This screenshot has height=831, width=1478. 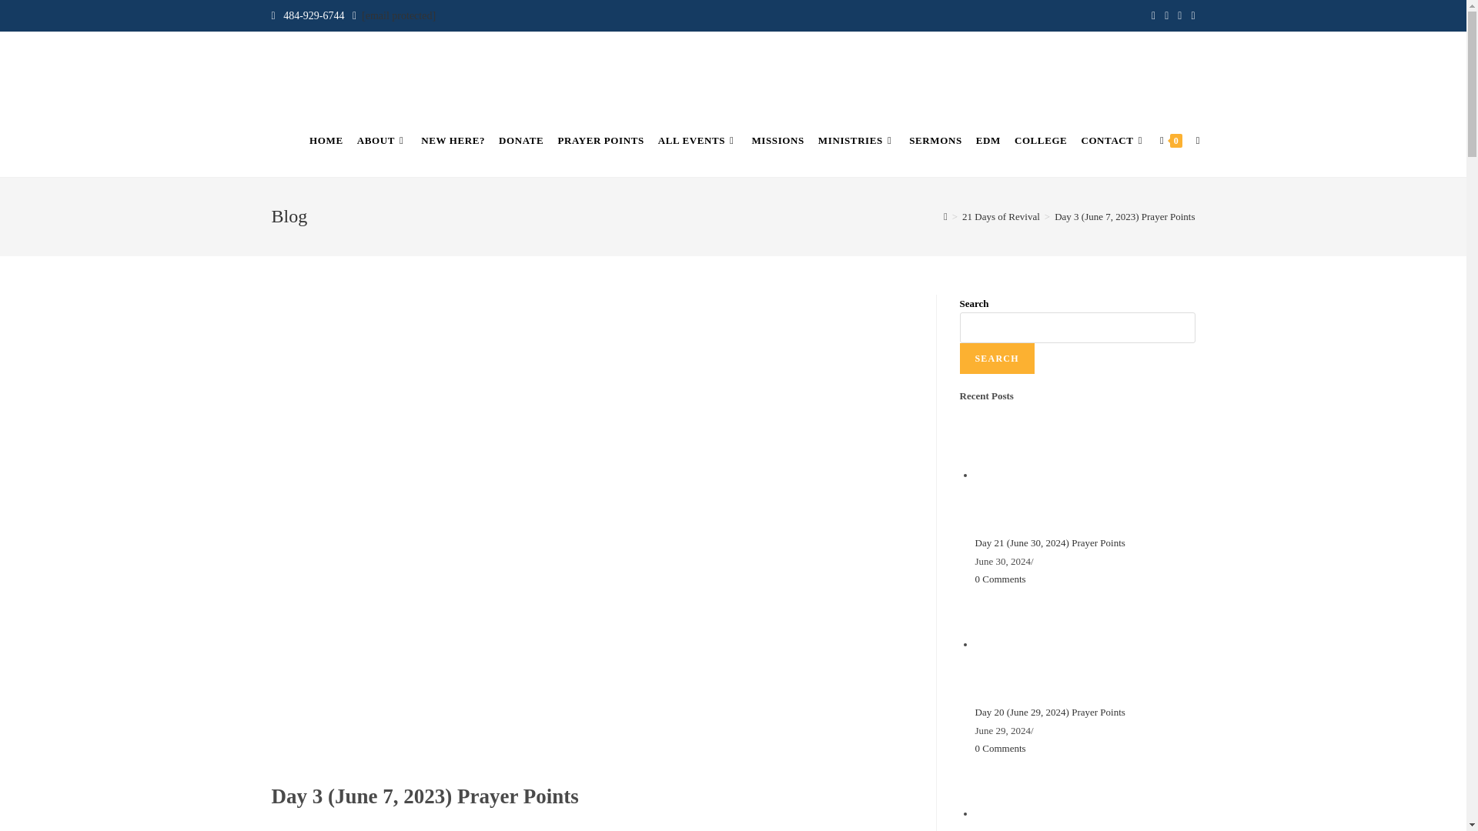 I want to click on ABOUT, so click(x=383, y=141).